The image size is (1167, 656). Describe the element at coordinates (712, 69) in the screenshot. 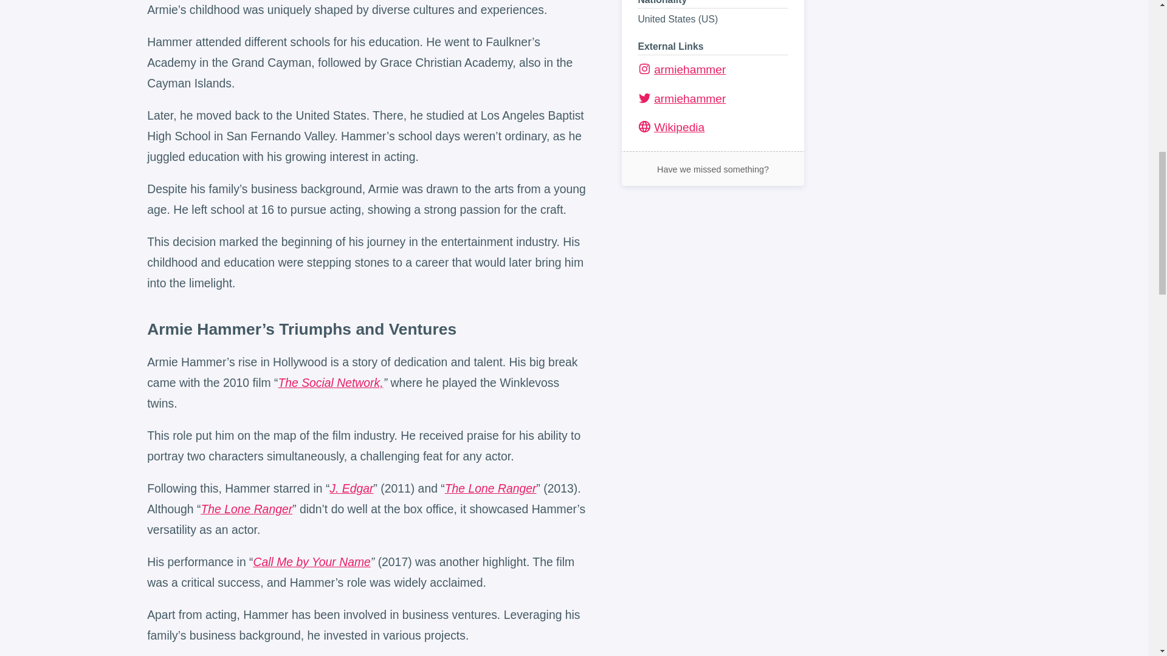

I see `armiehammer` at that location.